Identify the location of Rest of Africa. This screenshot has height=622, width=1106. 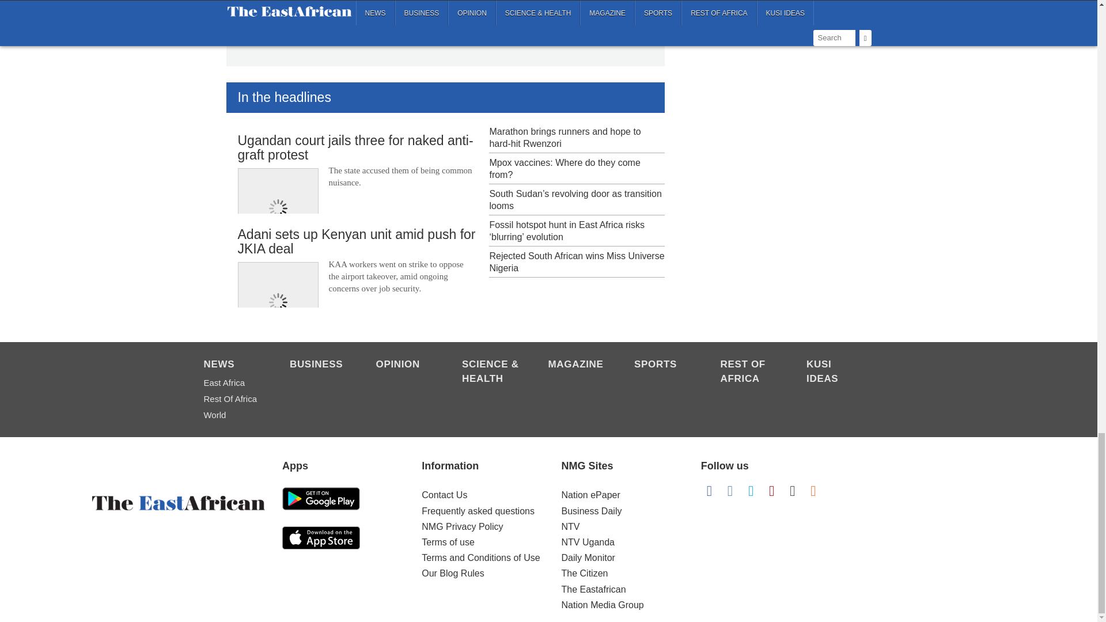
(750, 372).